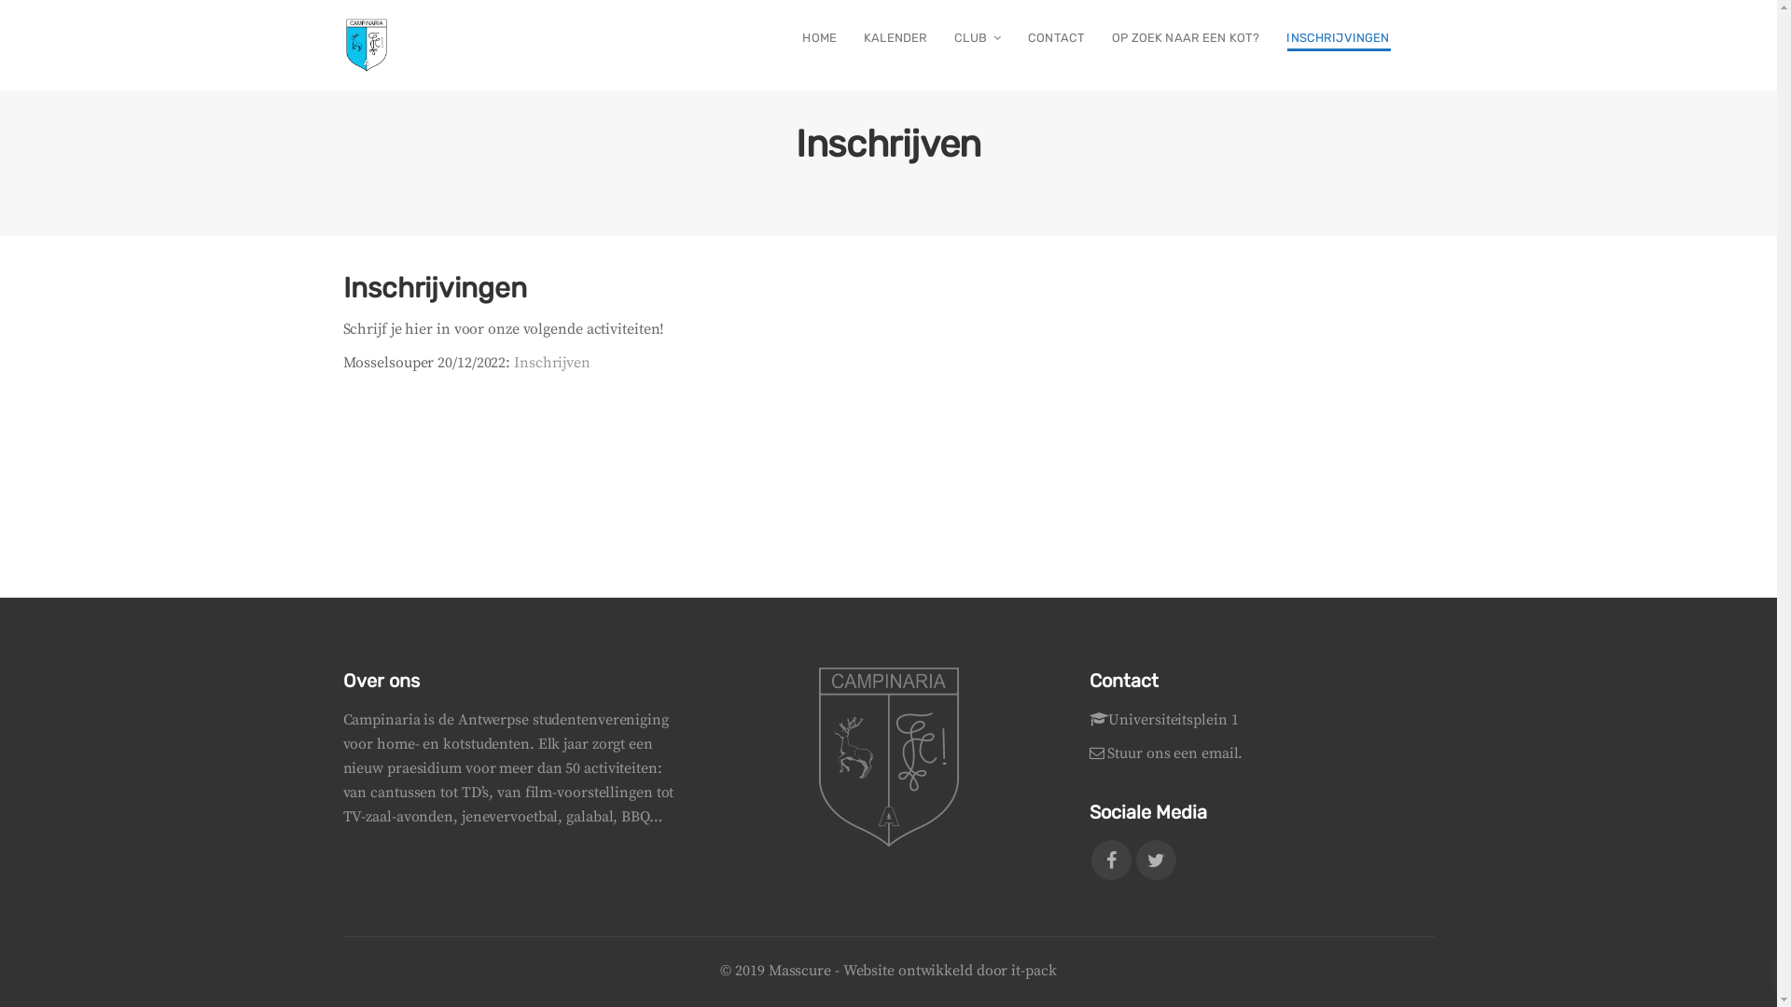 This screenshot has width=1791, height=1007. Describe the element at coordinates (1173, 720) in the screenshot. I see `Universiteitsplein 1` at that location.